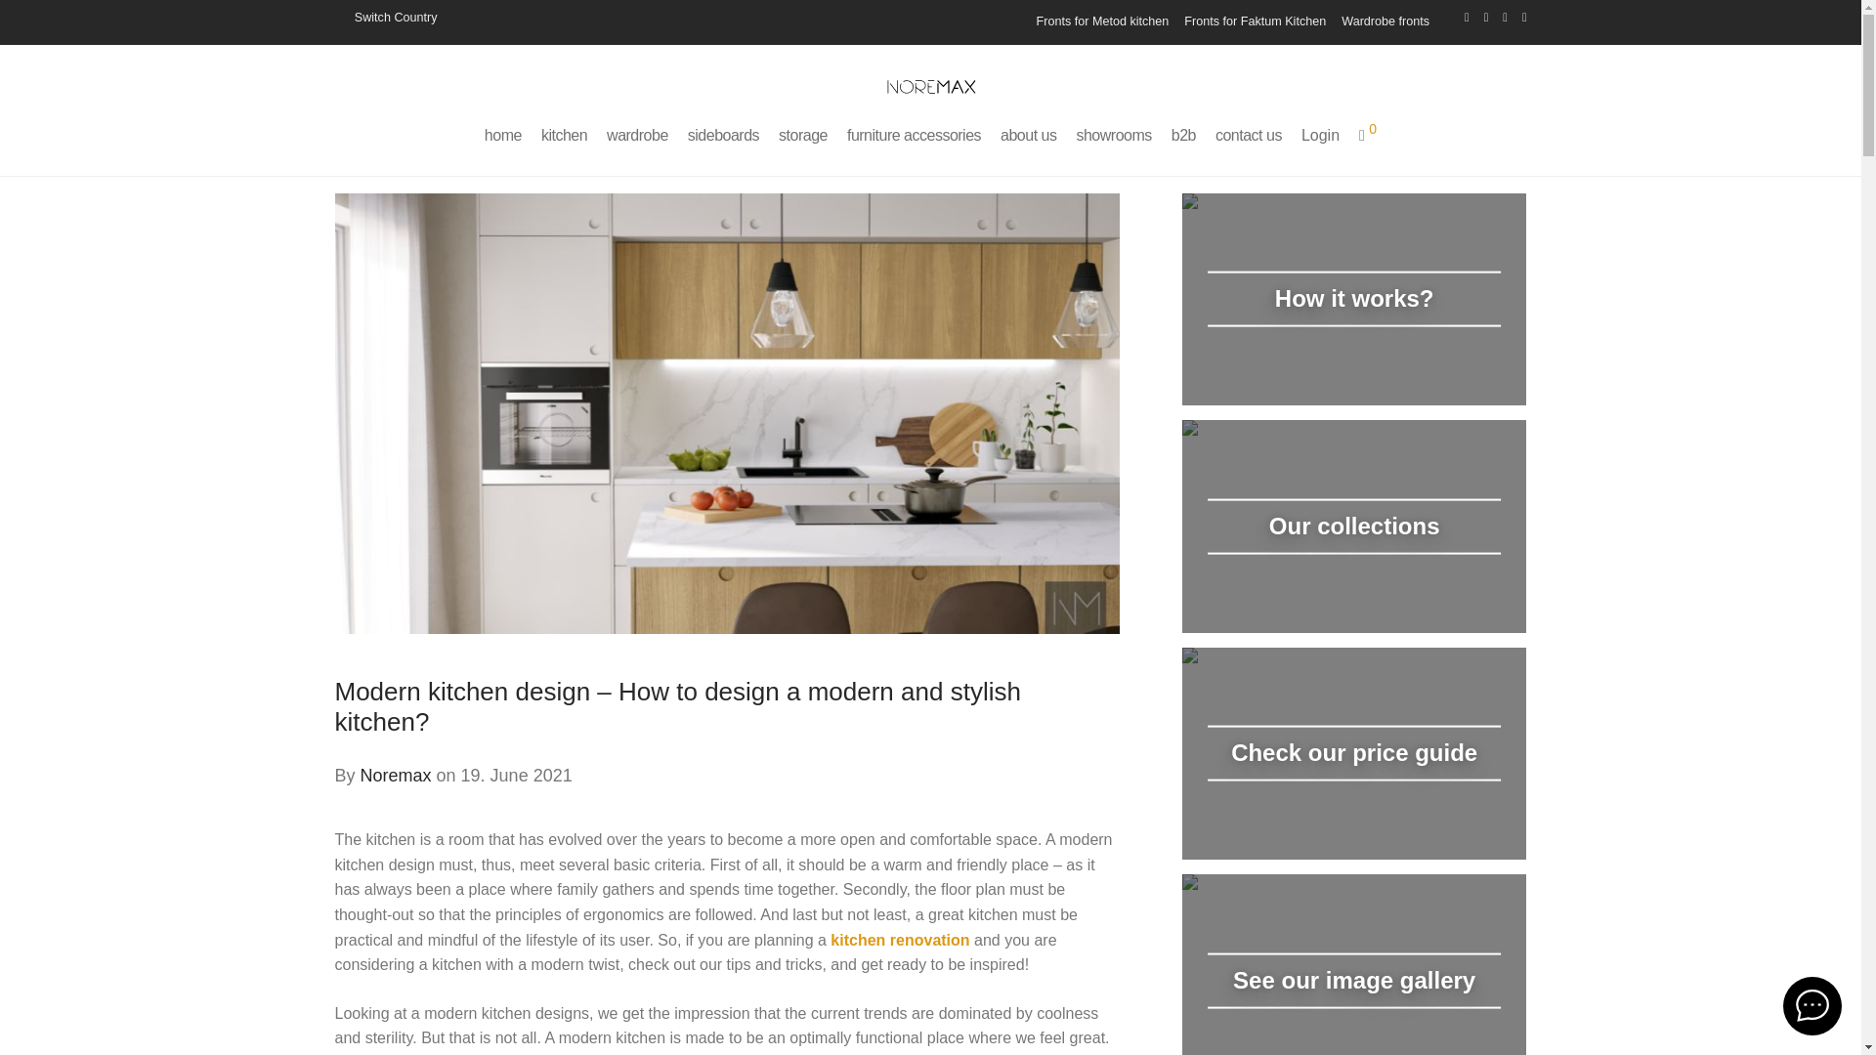 The height and width of the screenshot is (1055, 1876). I want to click on See our image gallery, so click(1354, 965).